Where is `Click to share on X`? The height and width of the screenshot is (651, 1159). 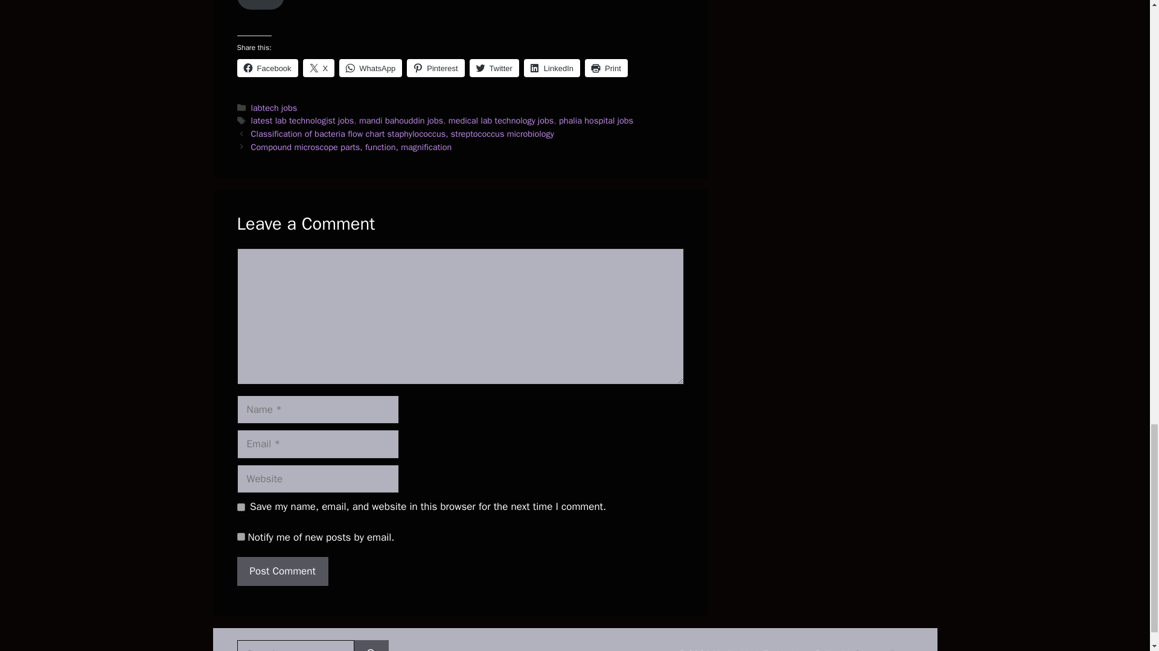
Click to share on X is located at coordinates (319, 68).